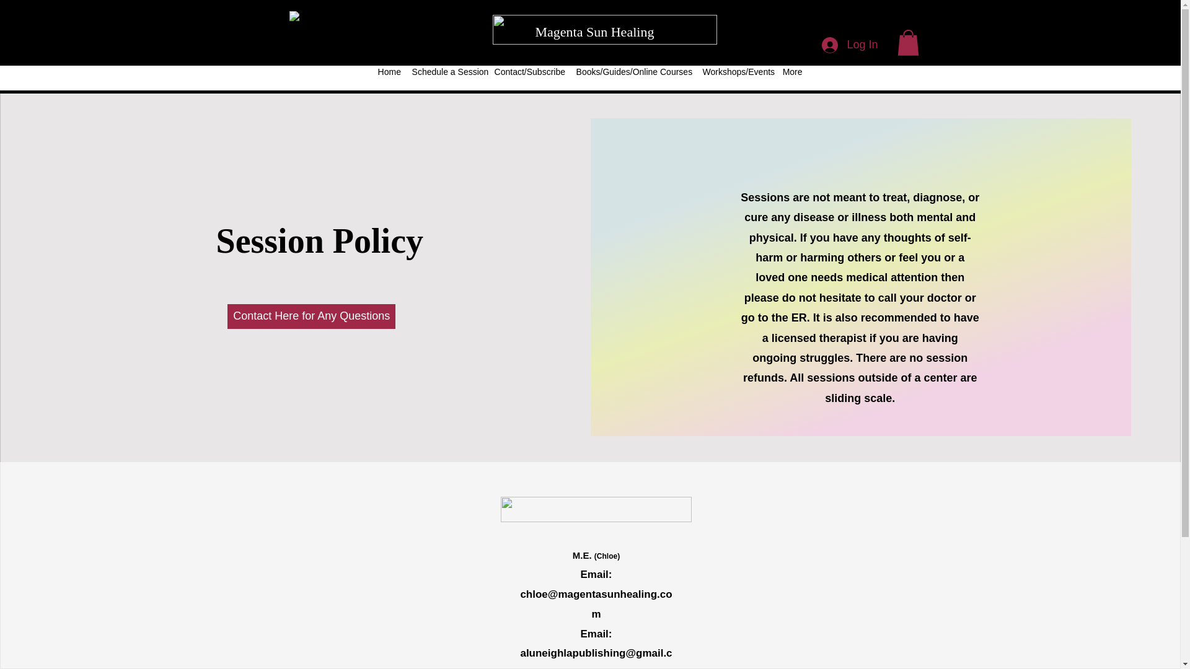  I want to click on Log In, so click(849, 45).